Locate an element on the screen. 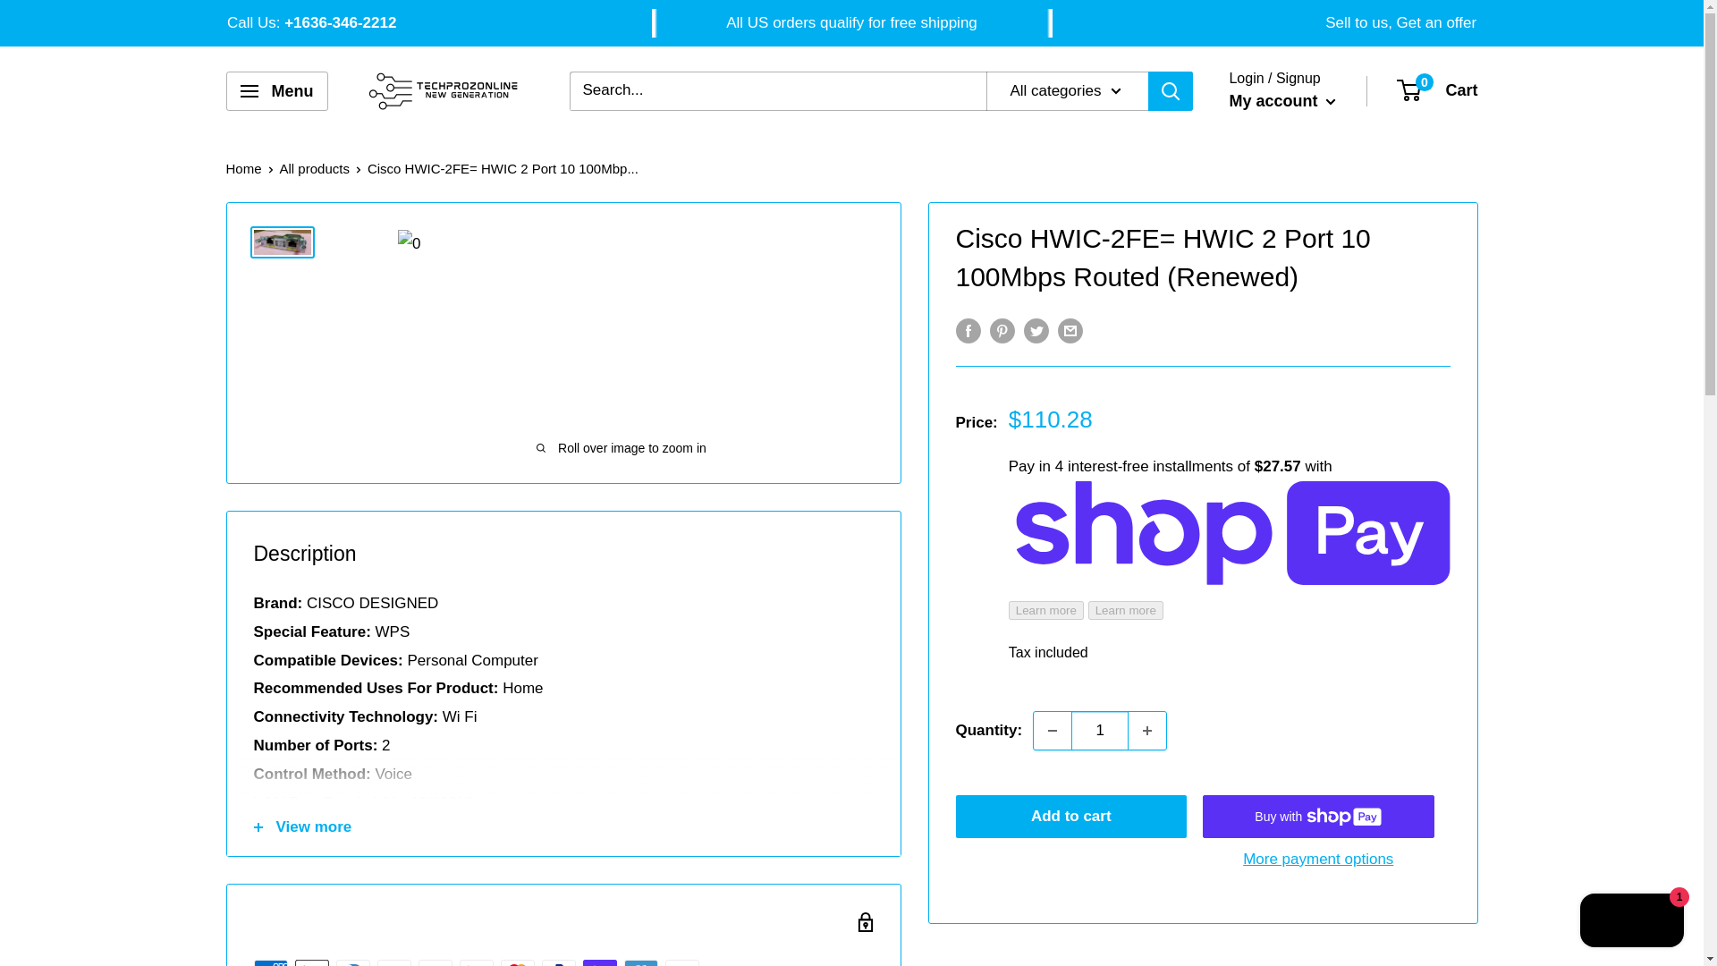  Shopify online store chat is located at coordinates (1631, 922).